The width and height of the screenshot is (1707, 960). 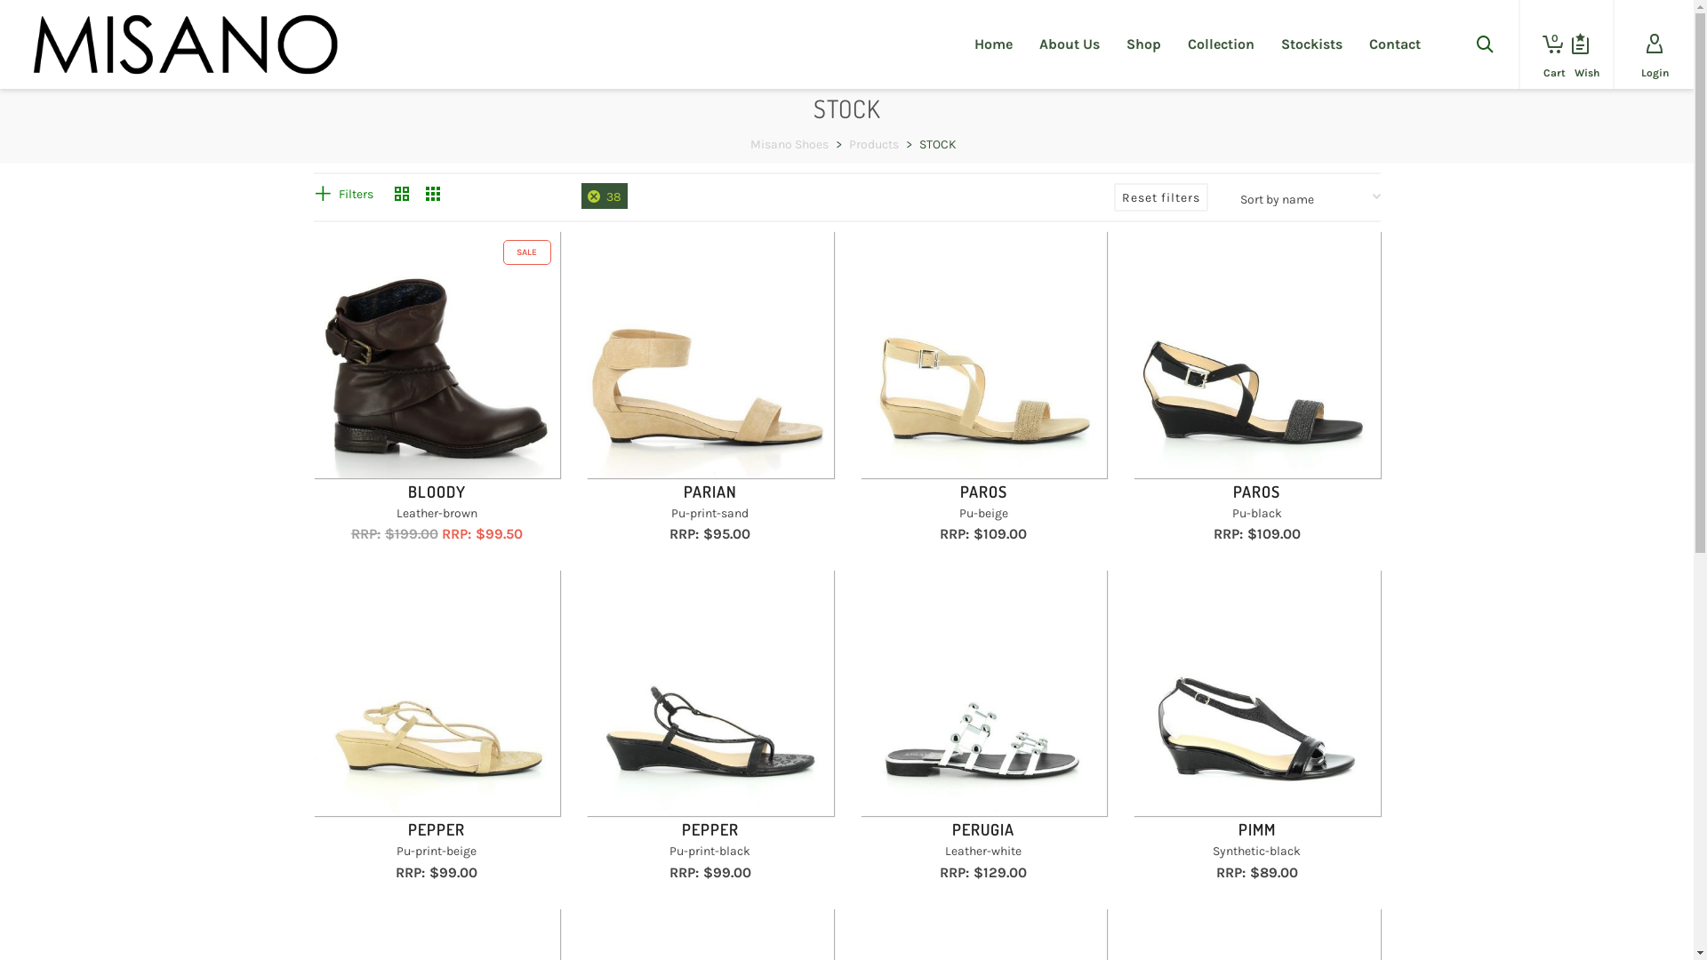 I want to click on Grid Layout, so click(x=432, y=196).